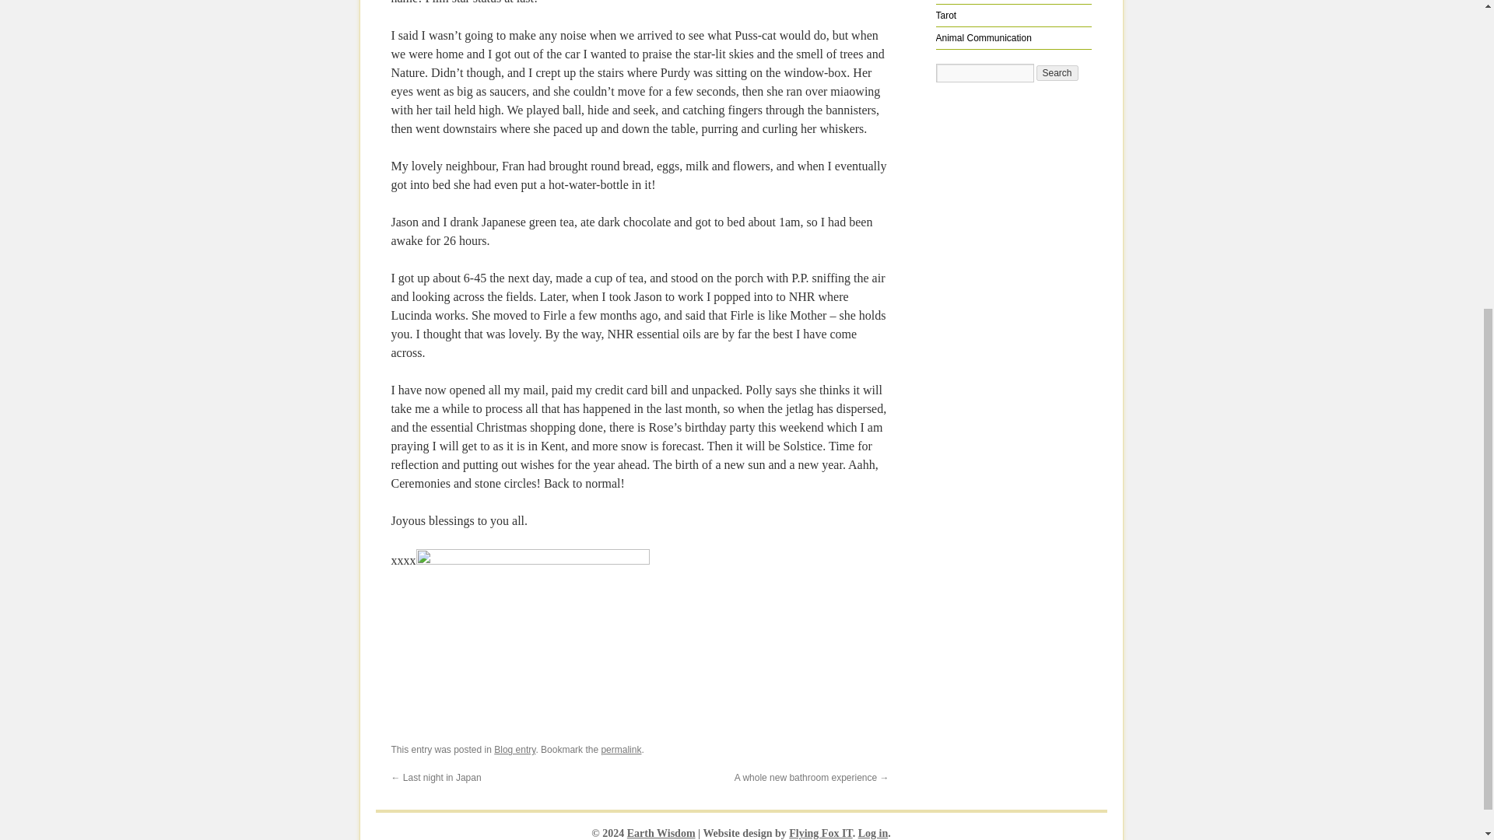 The image size is (1494, 840). I want to click on permalink, so click(620, 749).